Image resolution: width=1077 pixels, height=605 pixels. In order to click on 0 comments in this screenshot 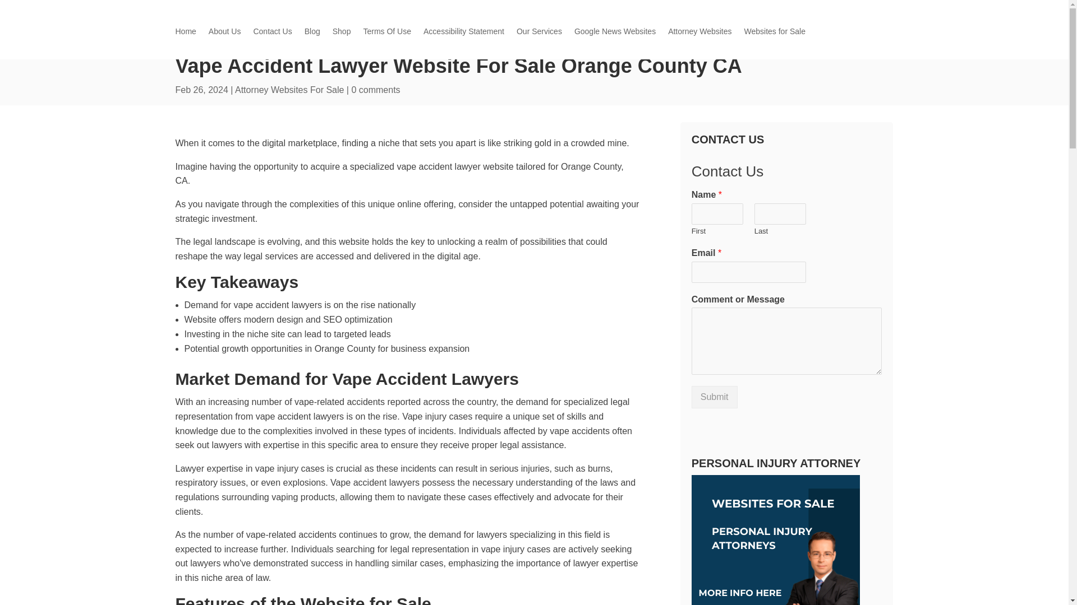, I will do `click(375, 90)`.